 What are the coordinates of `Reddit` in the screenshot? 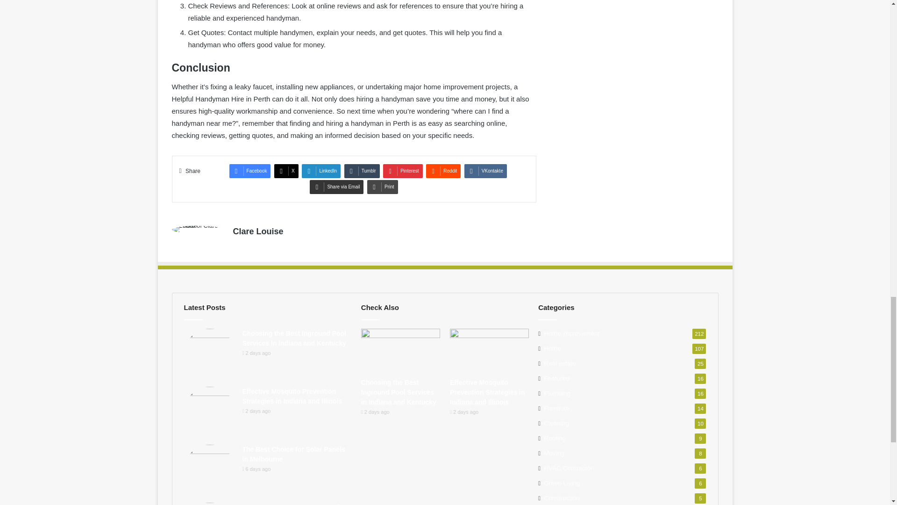 It's located at (443, 171).